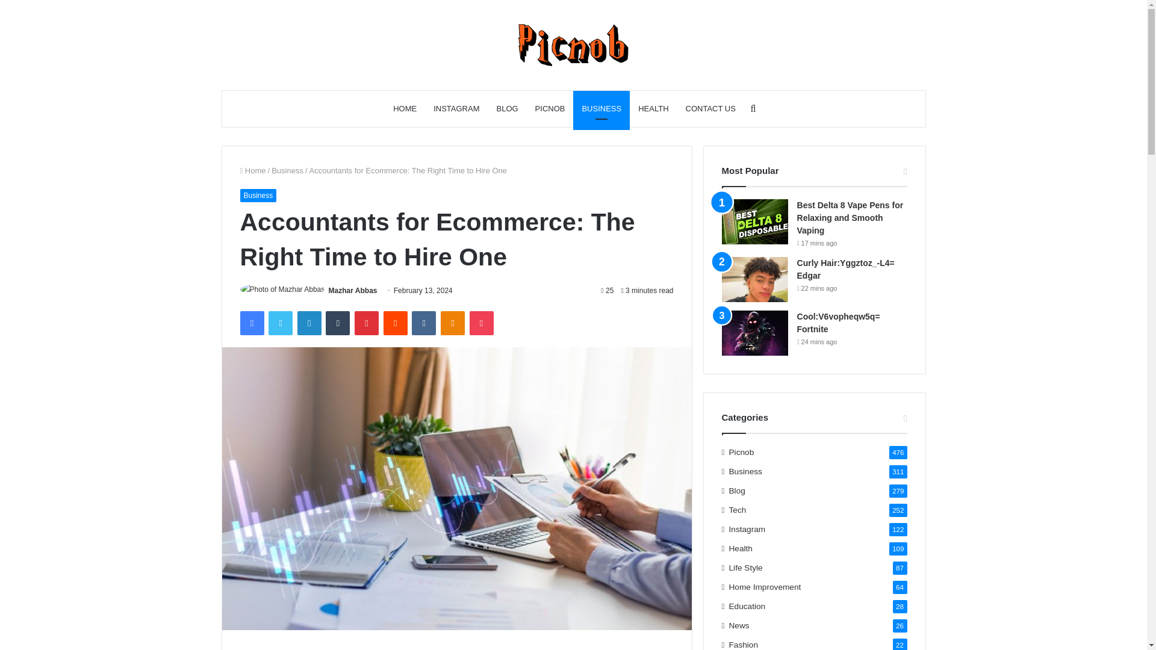 The width and height of the screenshot is (1156, 650). What do you see at coordinates (251, 323) in the screenshot?
I see `Facebook` at bounding box center [251, 323].